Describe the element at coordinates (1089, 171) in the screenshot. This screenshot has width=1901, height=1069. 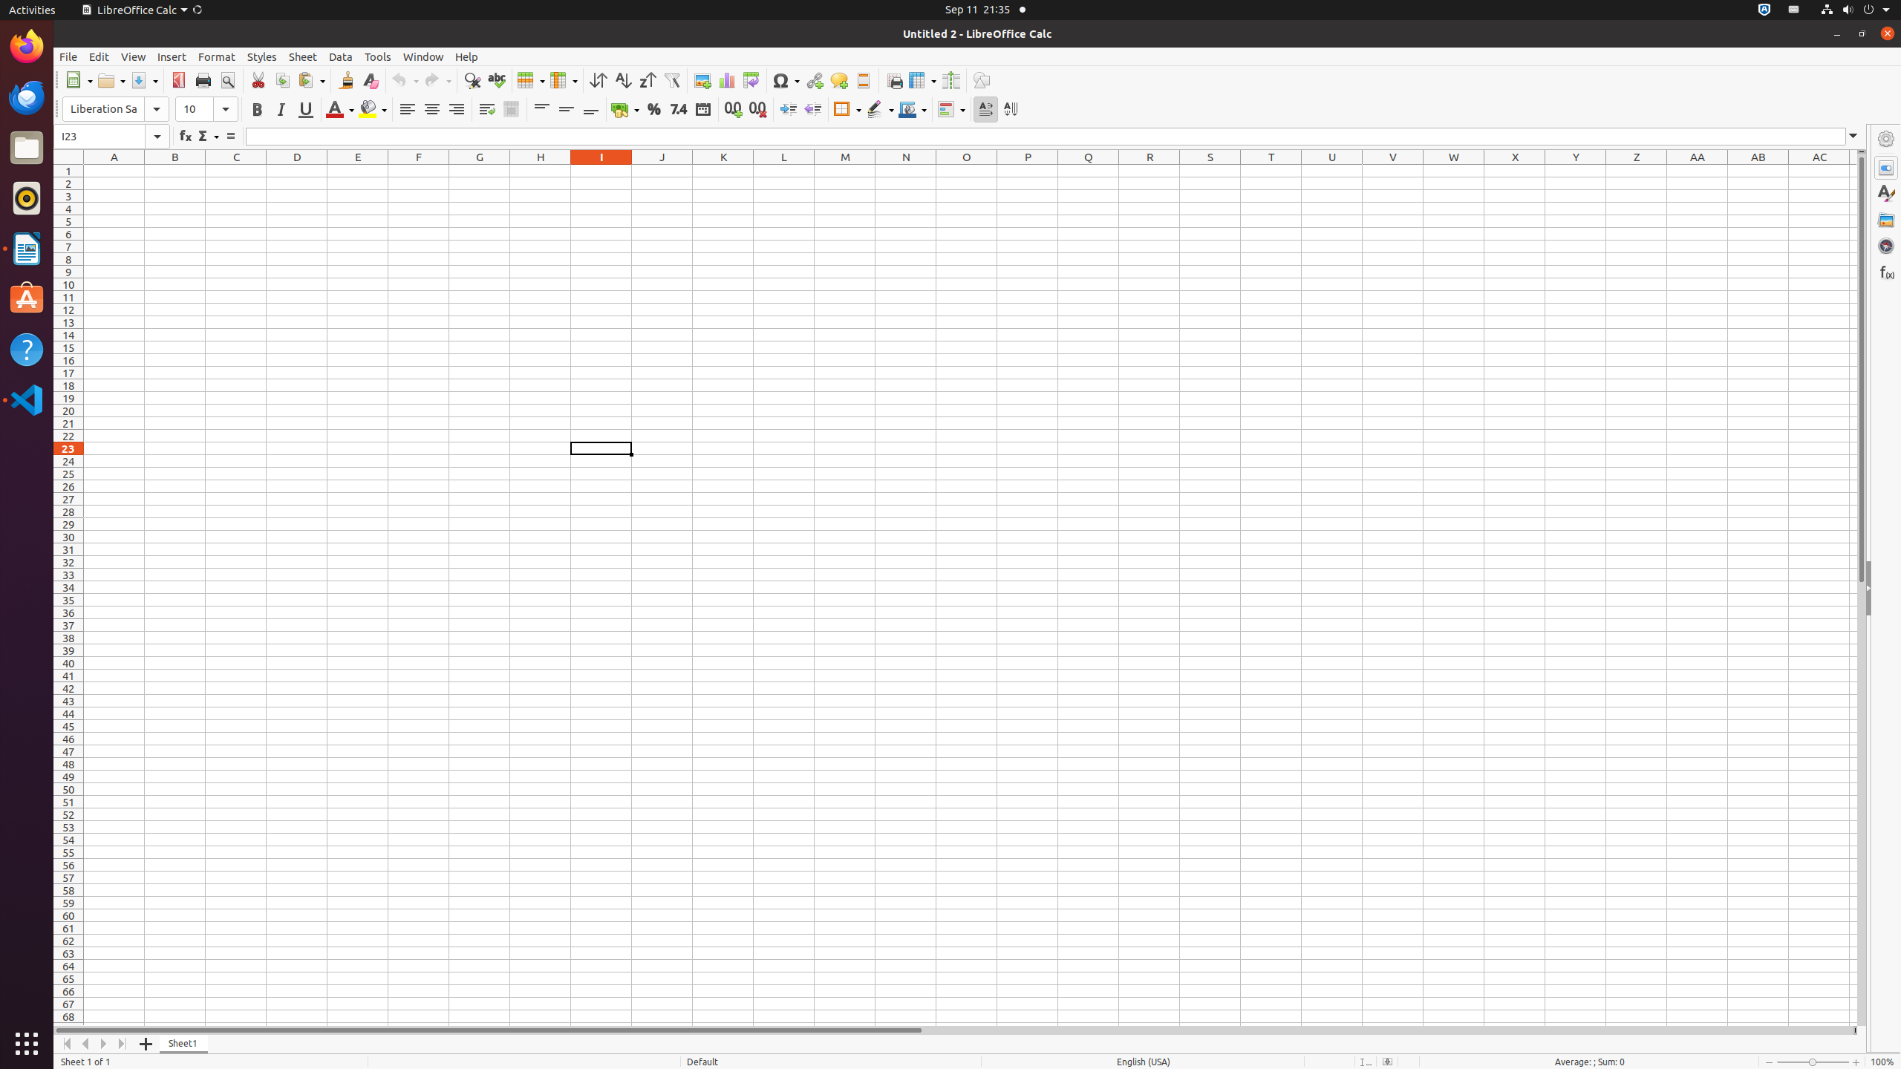
I see `Q1` at that location.